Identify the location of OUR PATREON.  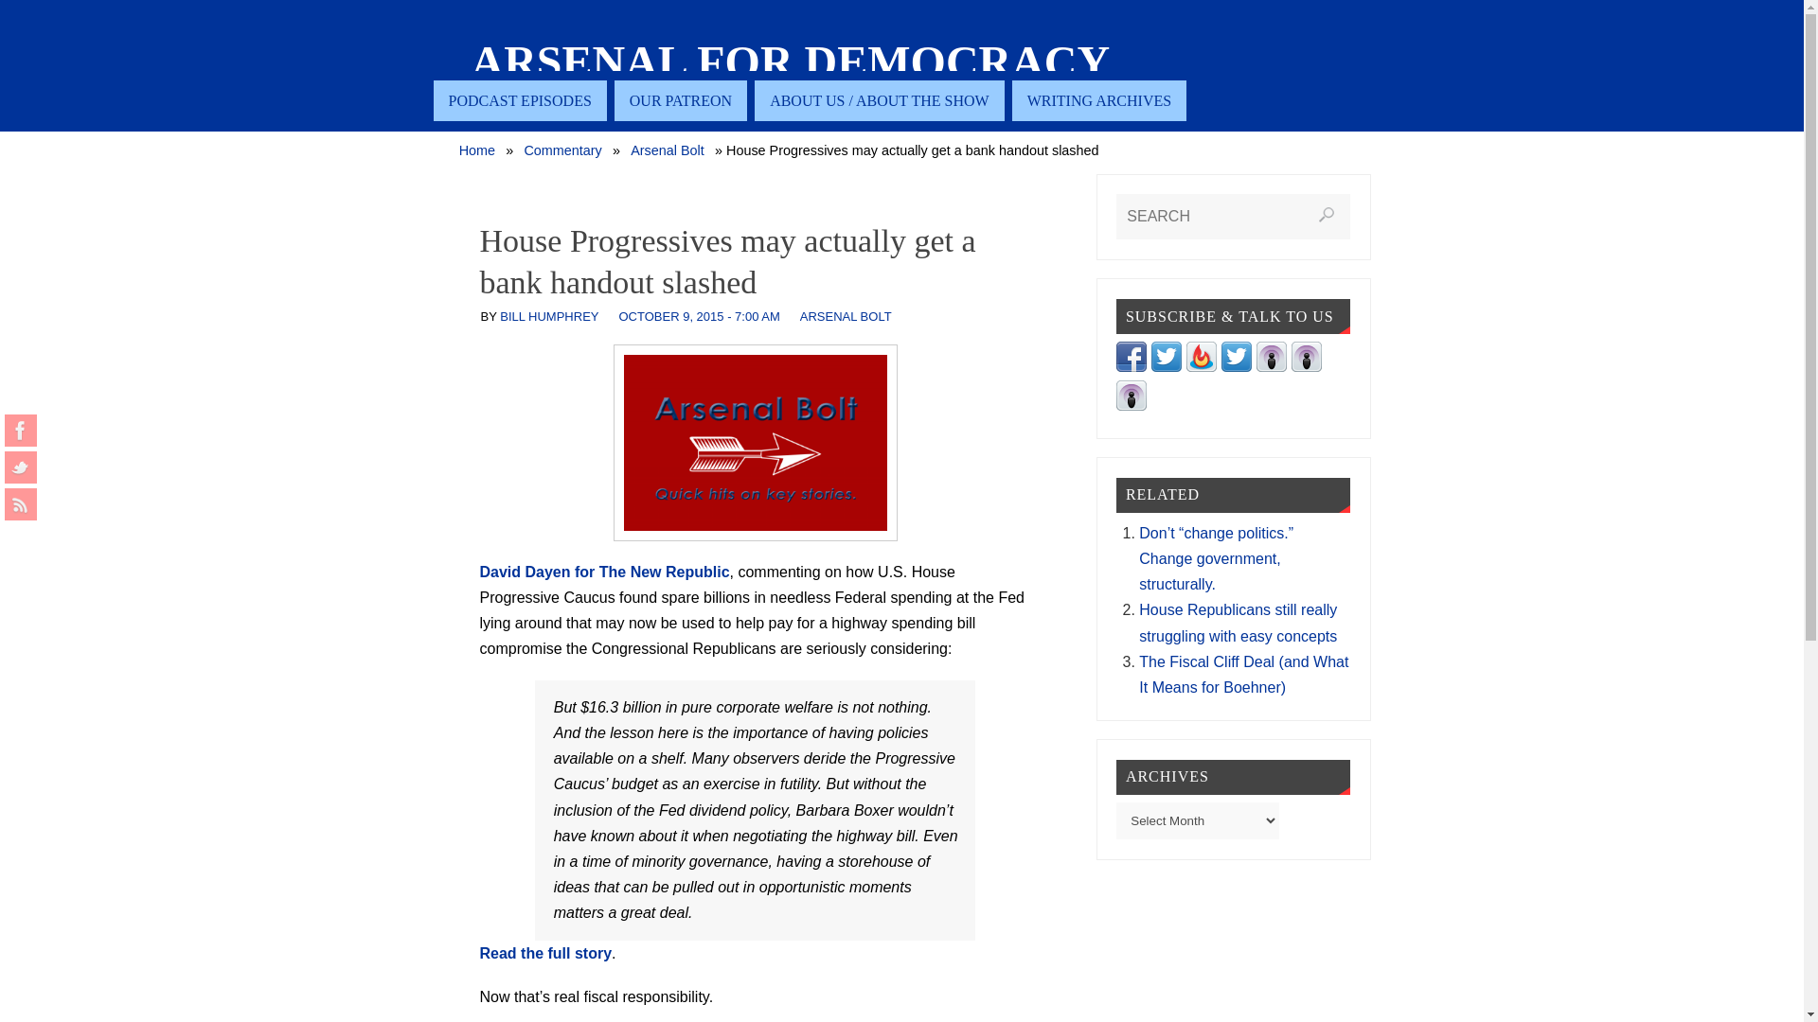
(680, 100).